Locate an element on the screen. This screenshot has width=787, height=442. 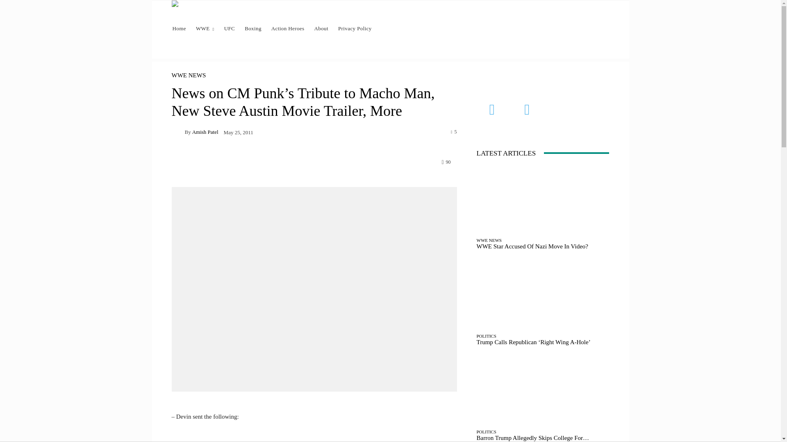
Home is located at coordinates (179, 29).